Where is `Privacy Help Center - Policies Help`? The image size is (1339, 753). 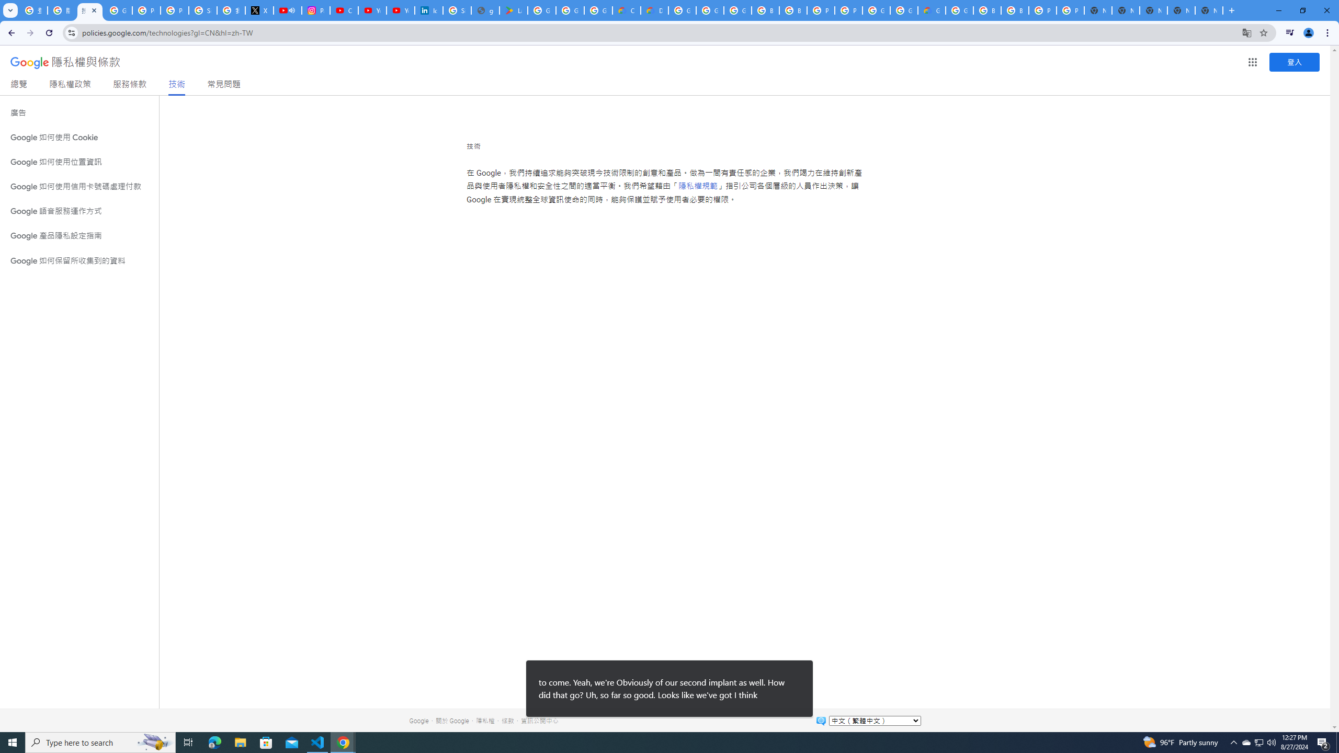 Privacy Help Center - Policies Help is located at coordinates (145, 10).